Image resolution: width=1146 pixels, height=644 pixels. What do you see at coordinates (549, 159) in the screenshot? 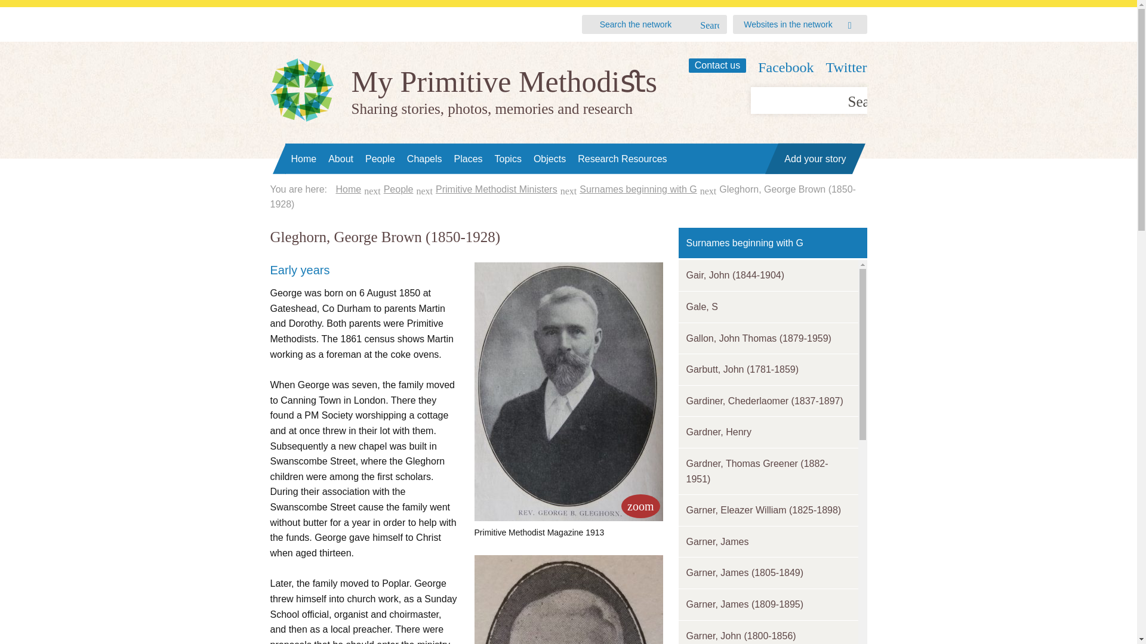
I see `Objects` at bounding box center [549, 159].